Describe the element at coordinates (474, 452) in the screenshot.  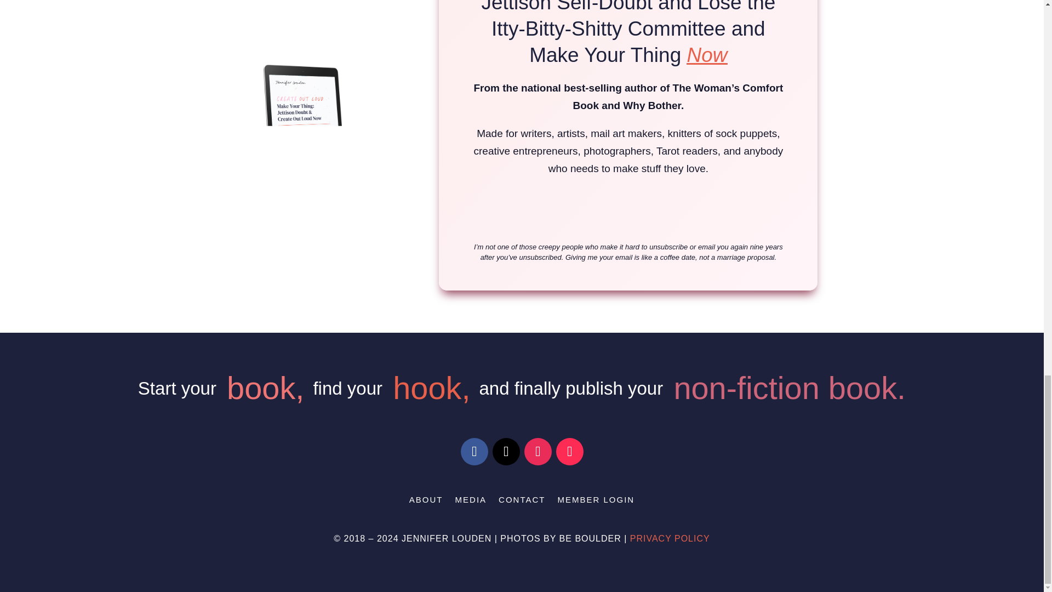
I see `Follow on Facebook` at that location.